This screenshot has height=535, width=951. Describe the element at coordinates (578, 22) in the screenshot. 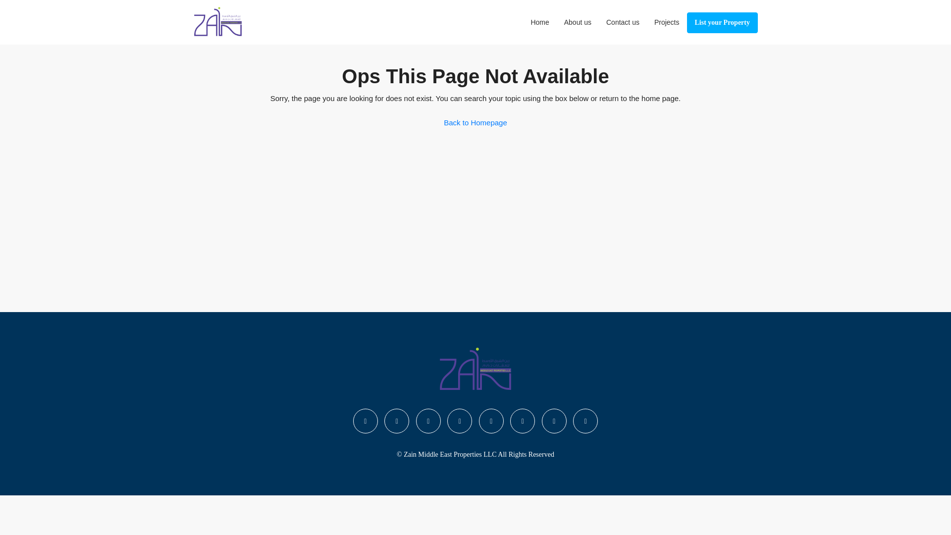

I see `About us` at that location.